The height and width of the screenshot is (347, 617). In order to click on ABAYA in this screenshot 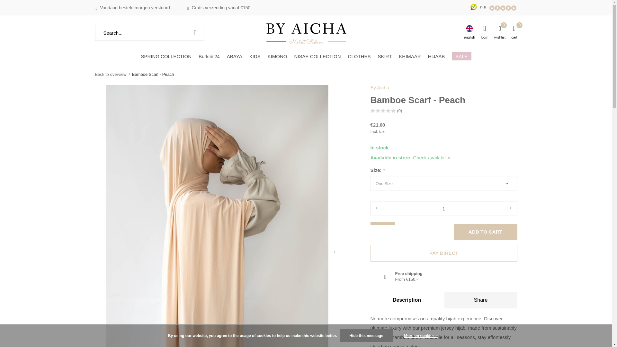, I will do `click(235, 56)`.